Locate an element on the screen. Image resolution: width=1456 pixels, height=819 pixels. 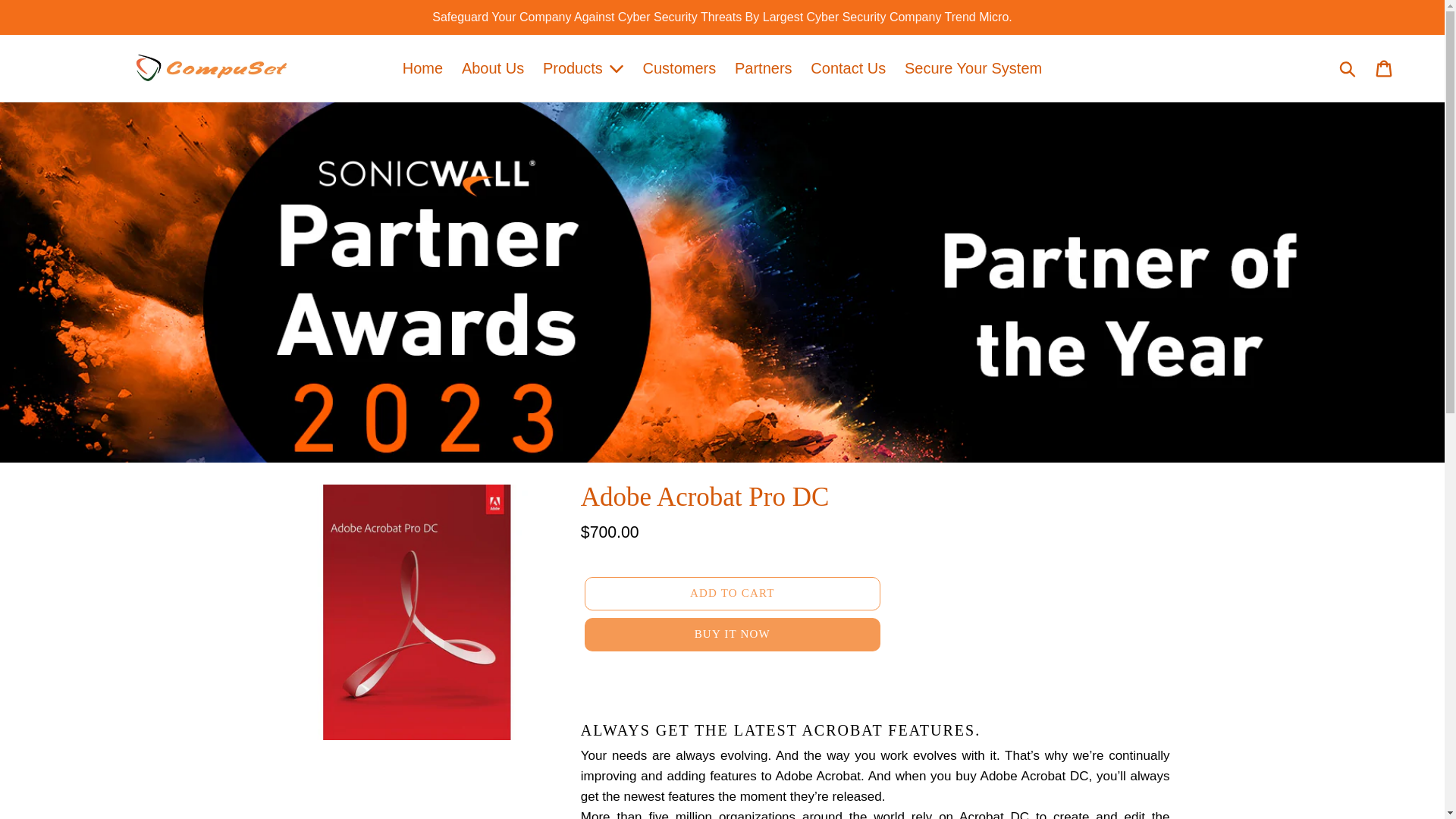
Customers is located at coordinates (679, 68).